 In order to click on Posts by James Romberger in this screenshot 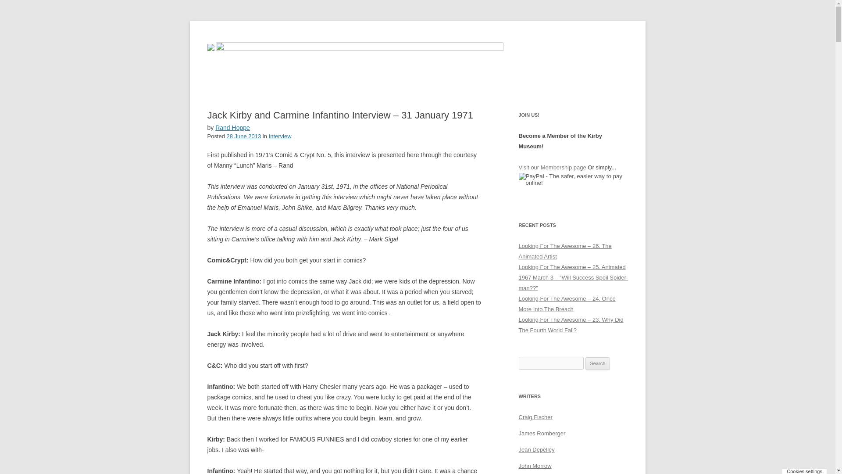, I will do `click(542, 433)`.